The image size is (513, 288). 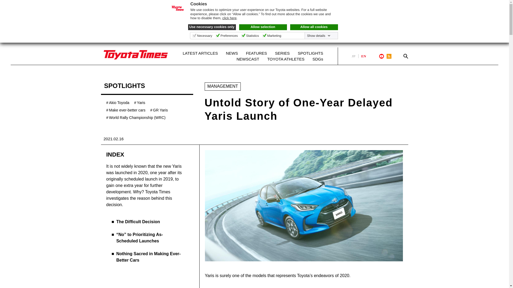 What do you see at coordinates (229, 18) in the screenshot?
I see `click here` at bounding box center [229, 18].